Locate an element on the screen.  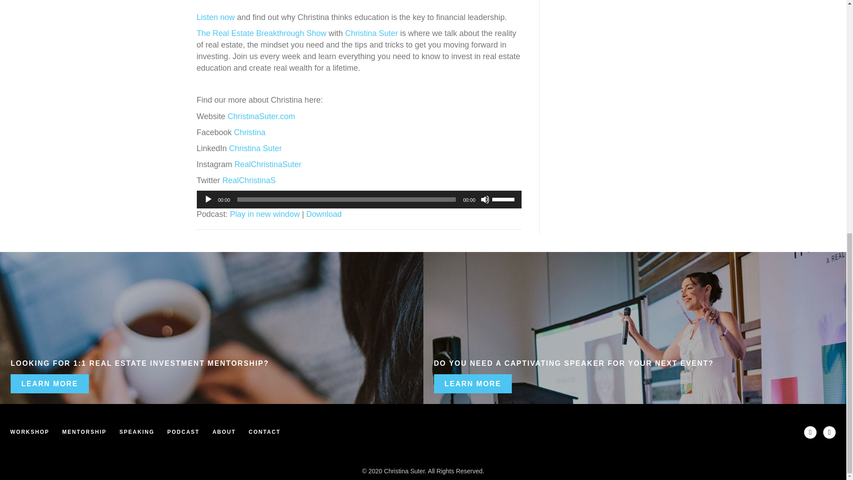
ChristinaSuter.com is located at coordinates (261, 116).